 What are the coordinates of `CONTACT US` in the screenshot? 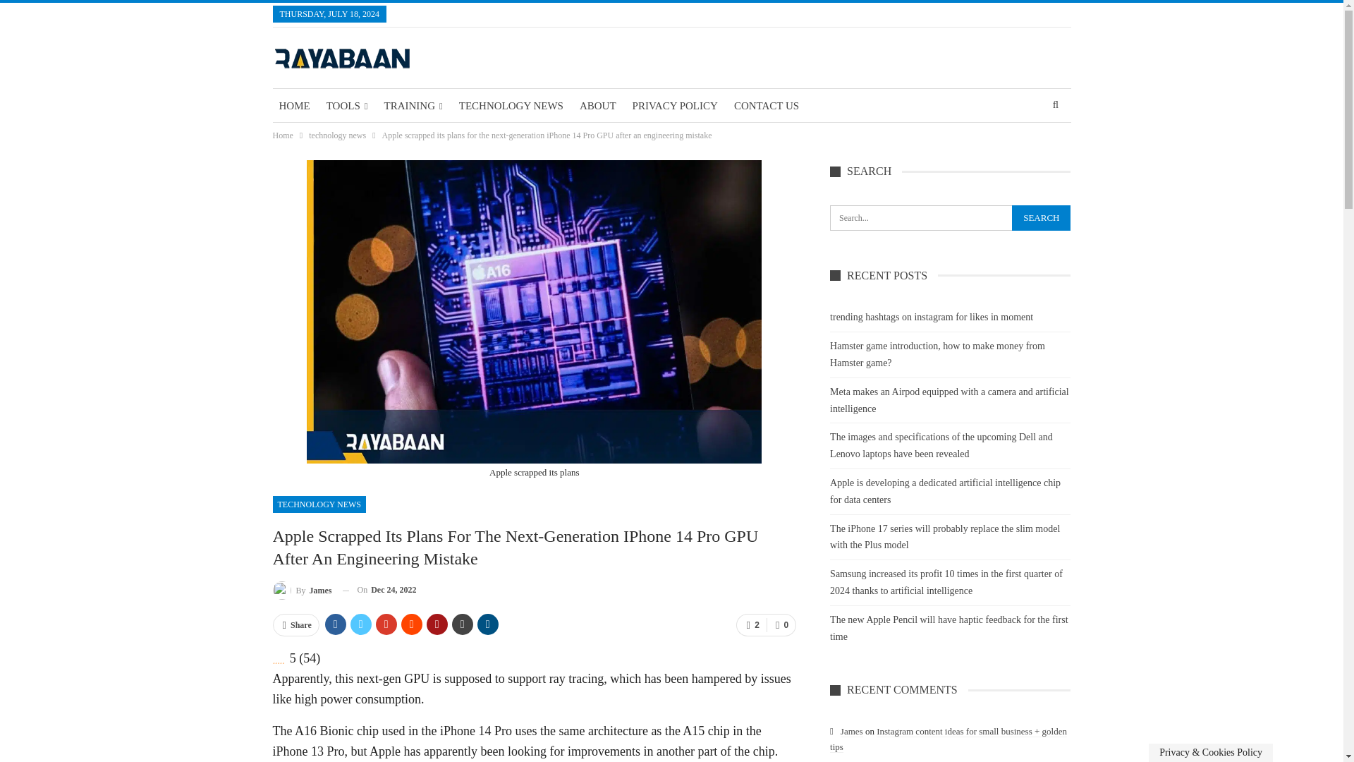 It's located at (767, 106).